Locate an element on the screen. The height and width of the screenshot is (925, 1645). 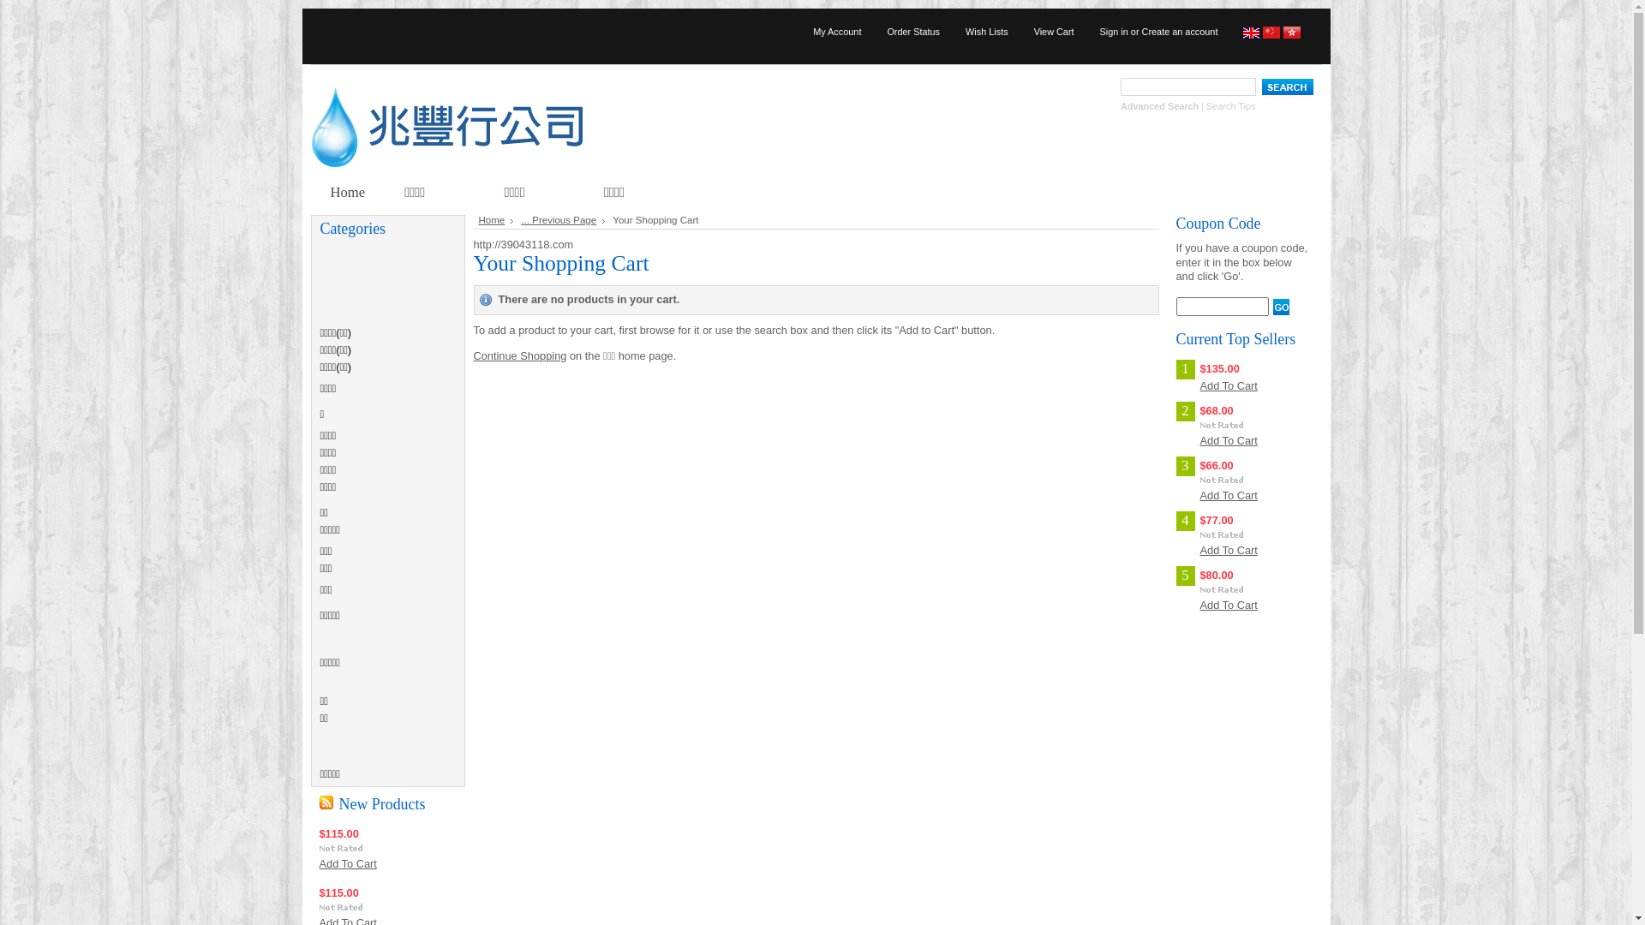
English is located at coordinates (1252, 35).